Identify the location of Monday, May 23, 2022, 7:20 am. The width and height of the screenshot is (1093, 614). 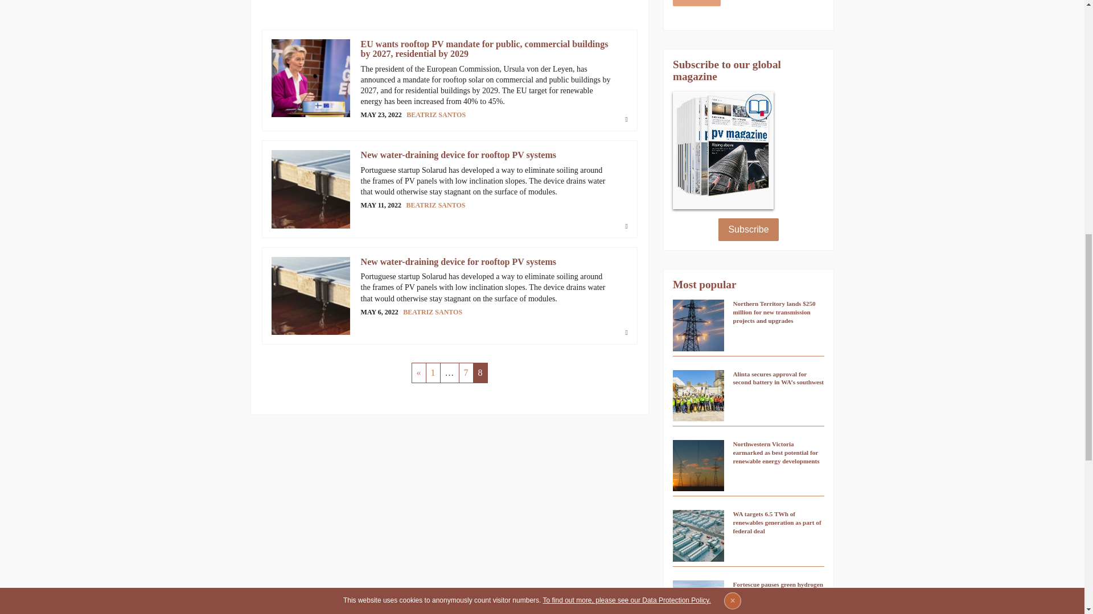
(381, 115).